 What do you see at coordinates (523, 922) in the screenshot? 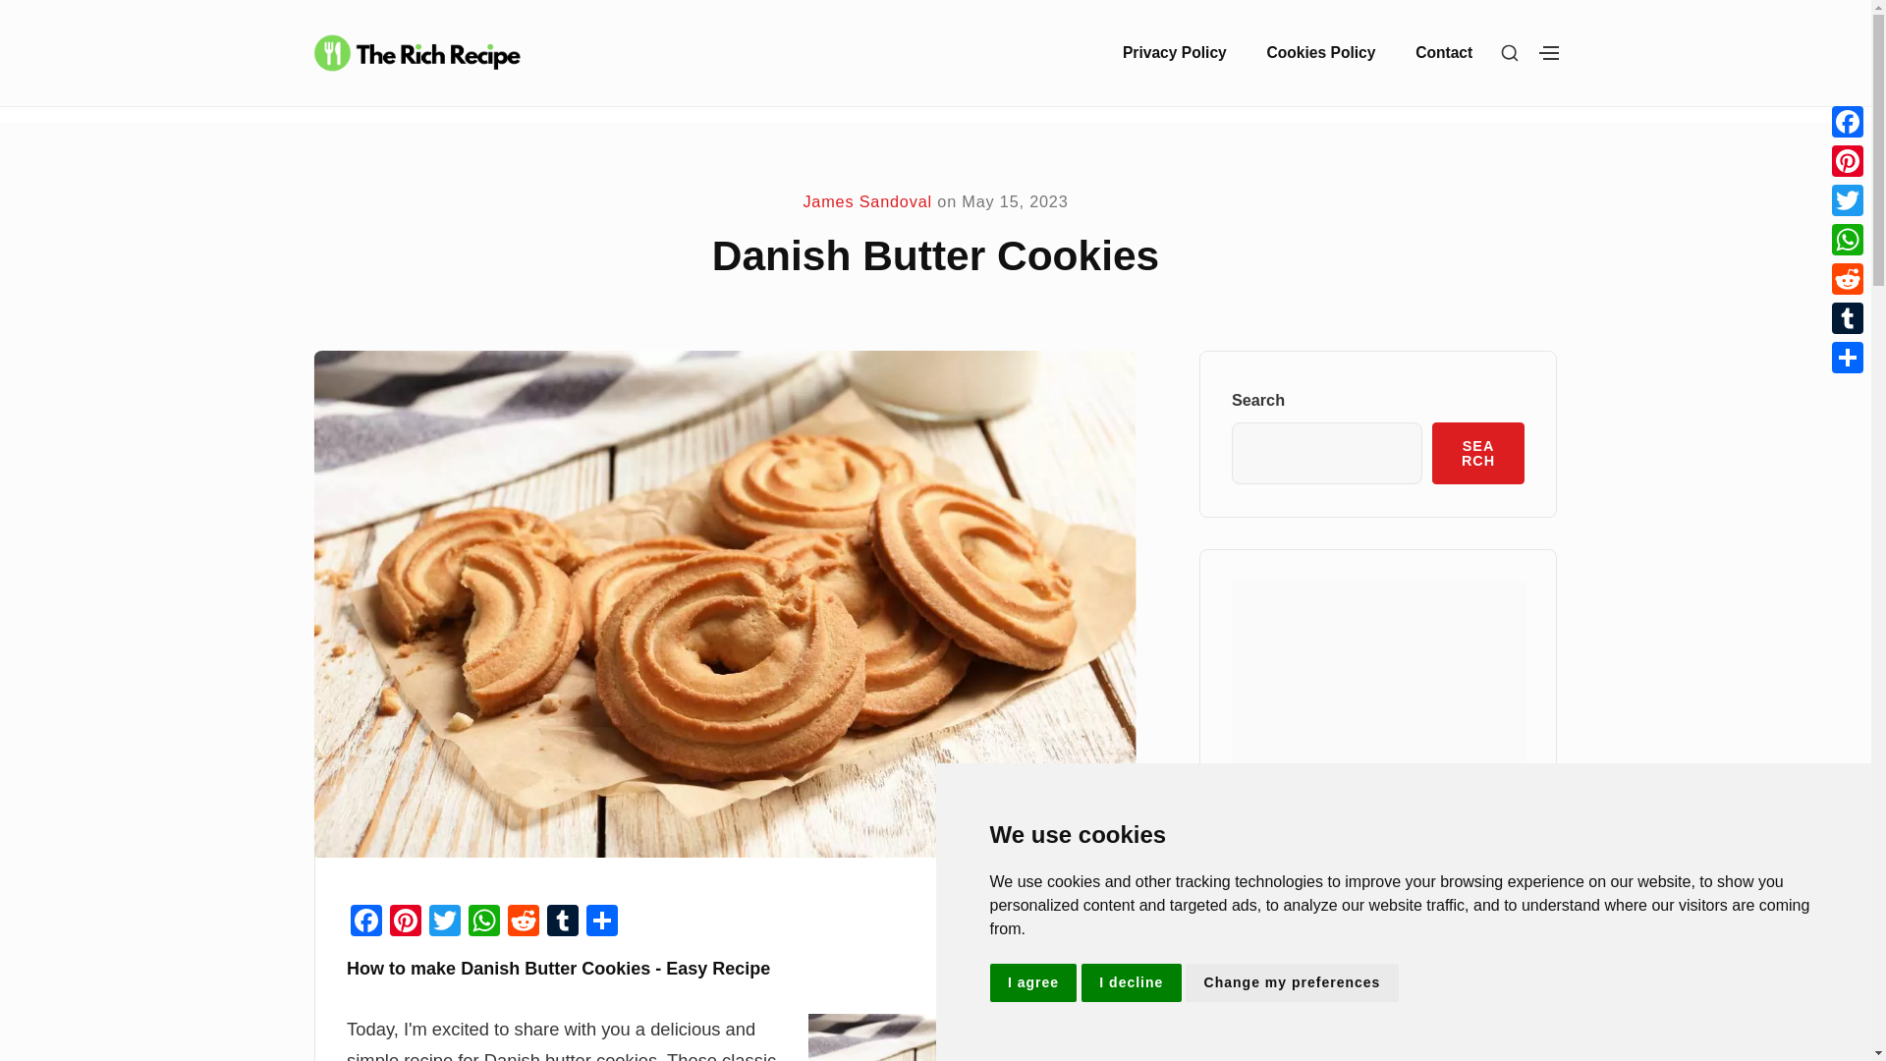
I see `Reddit` at bounding box center [523, 922].